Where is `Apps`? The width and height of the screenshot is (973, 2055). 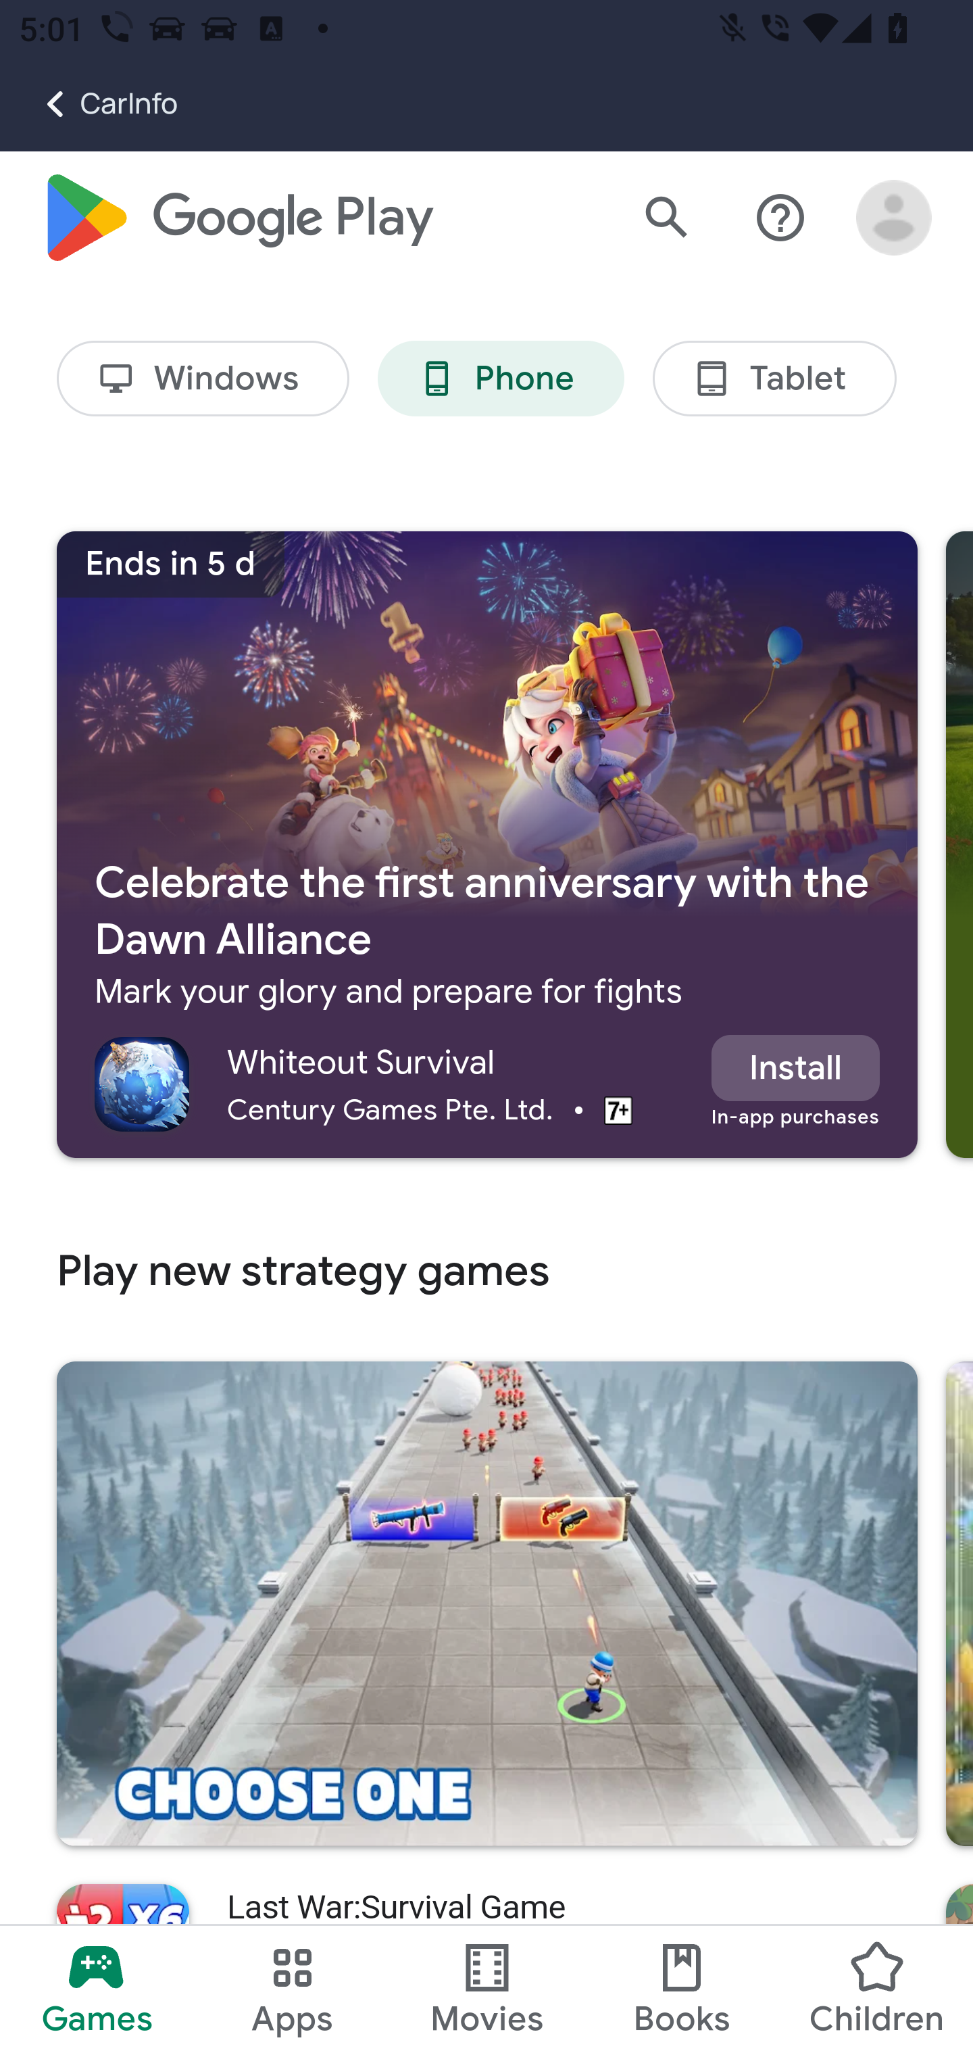
Apps is located at coordinates (292, 1990).